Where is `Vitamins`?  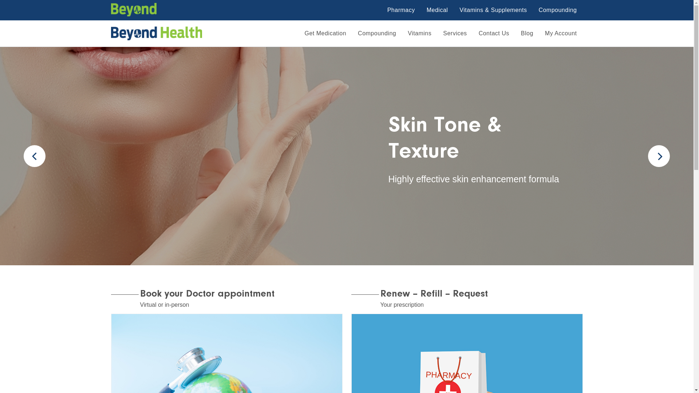
Vitamins is located at coordinates (419, 33).